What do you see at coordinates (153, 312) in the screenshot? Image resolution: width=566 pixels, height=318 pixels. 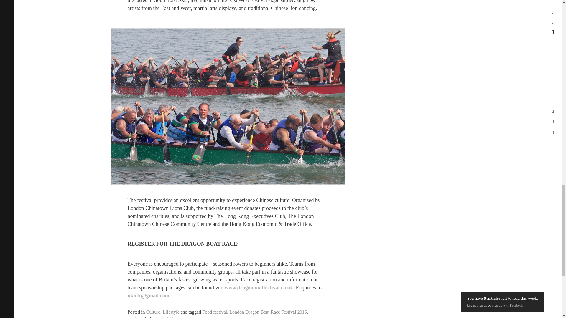 I see `Culture` at bounding box center [153, 312].